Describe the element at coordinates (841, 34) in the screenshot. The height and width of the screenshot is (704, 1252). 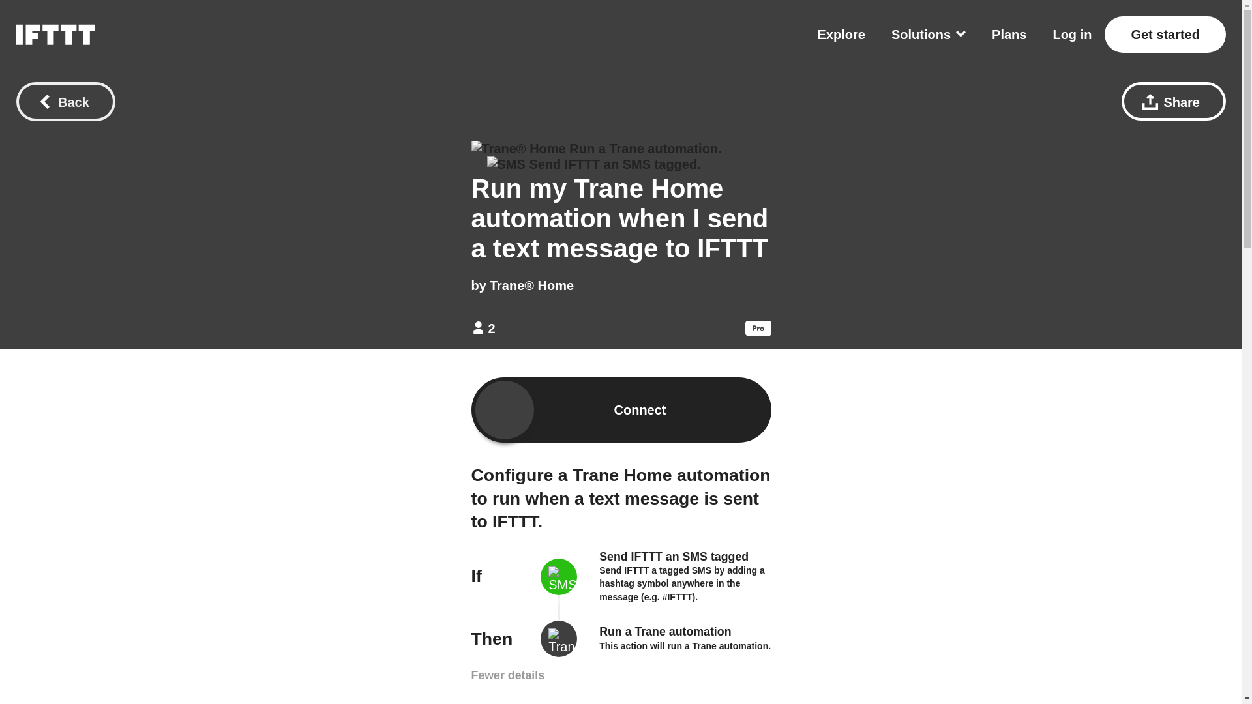
I see `Explore` at that location.